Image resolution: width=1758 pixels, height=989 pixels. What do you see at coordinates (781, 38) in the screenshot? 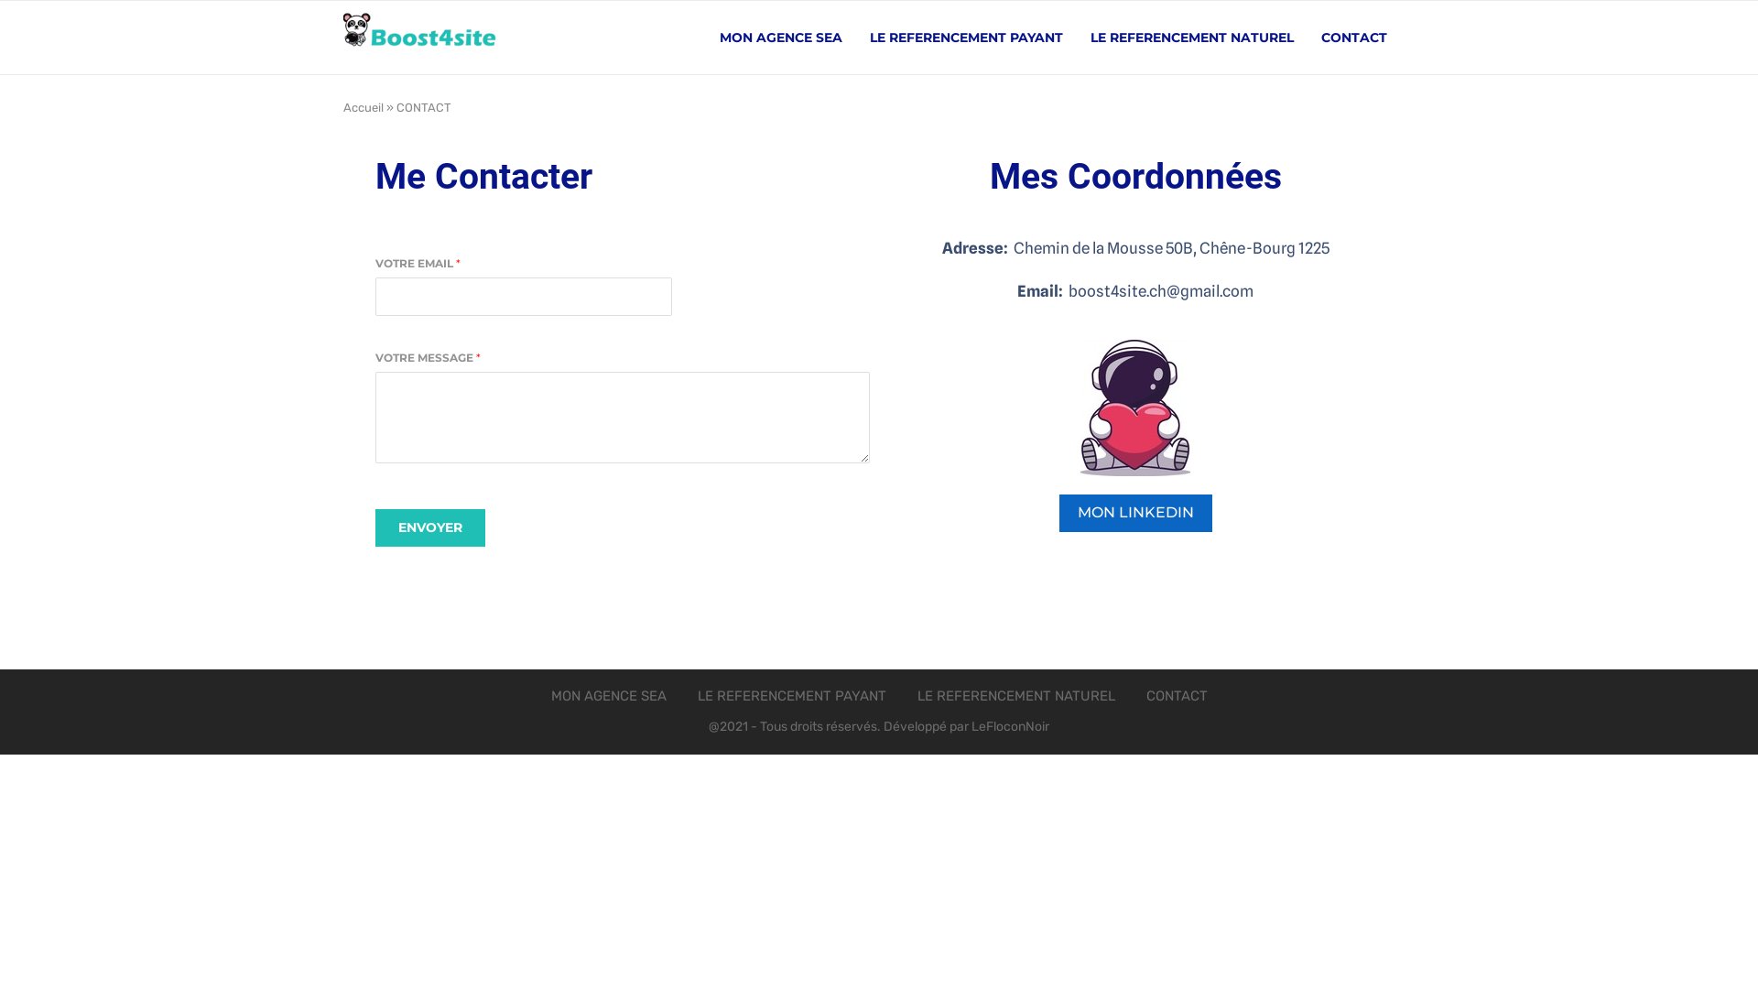
I see `MON AGENCE SEA` at bounding box center [781, 38].